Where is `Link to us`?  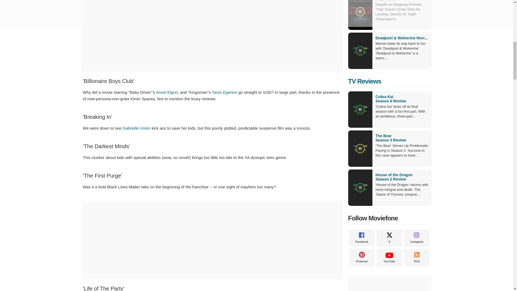
Link to us is located at coordinates (417, 258).